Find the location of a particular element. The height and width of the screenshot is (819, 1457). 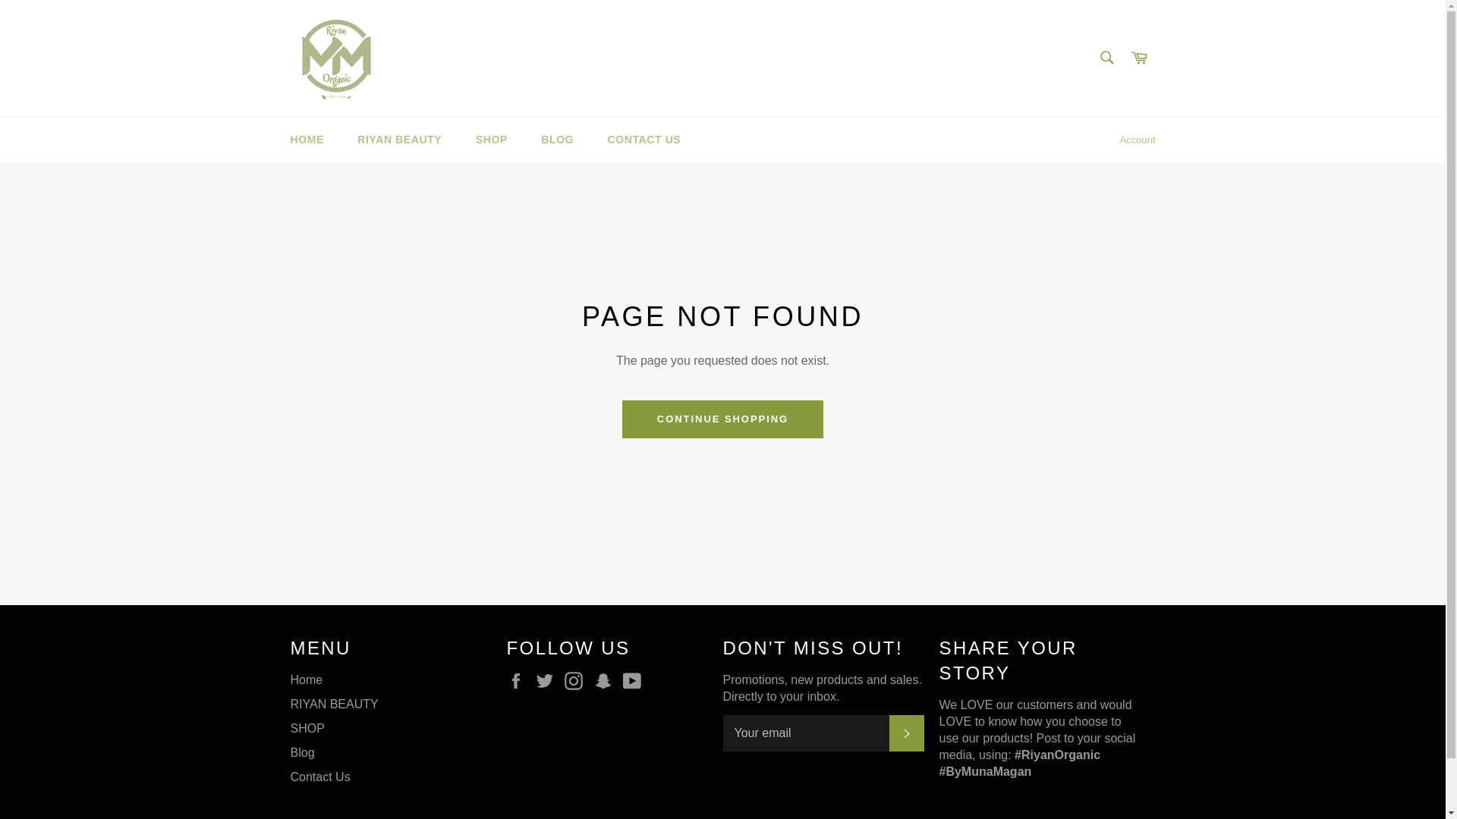

BLOG is located at coordinates (557, 140).